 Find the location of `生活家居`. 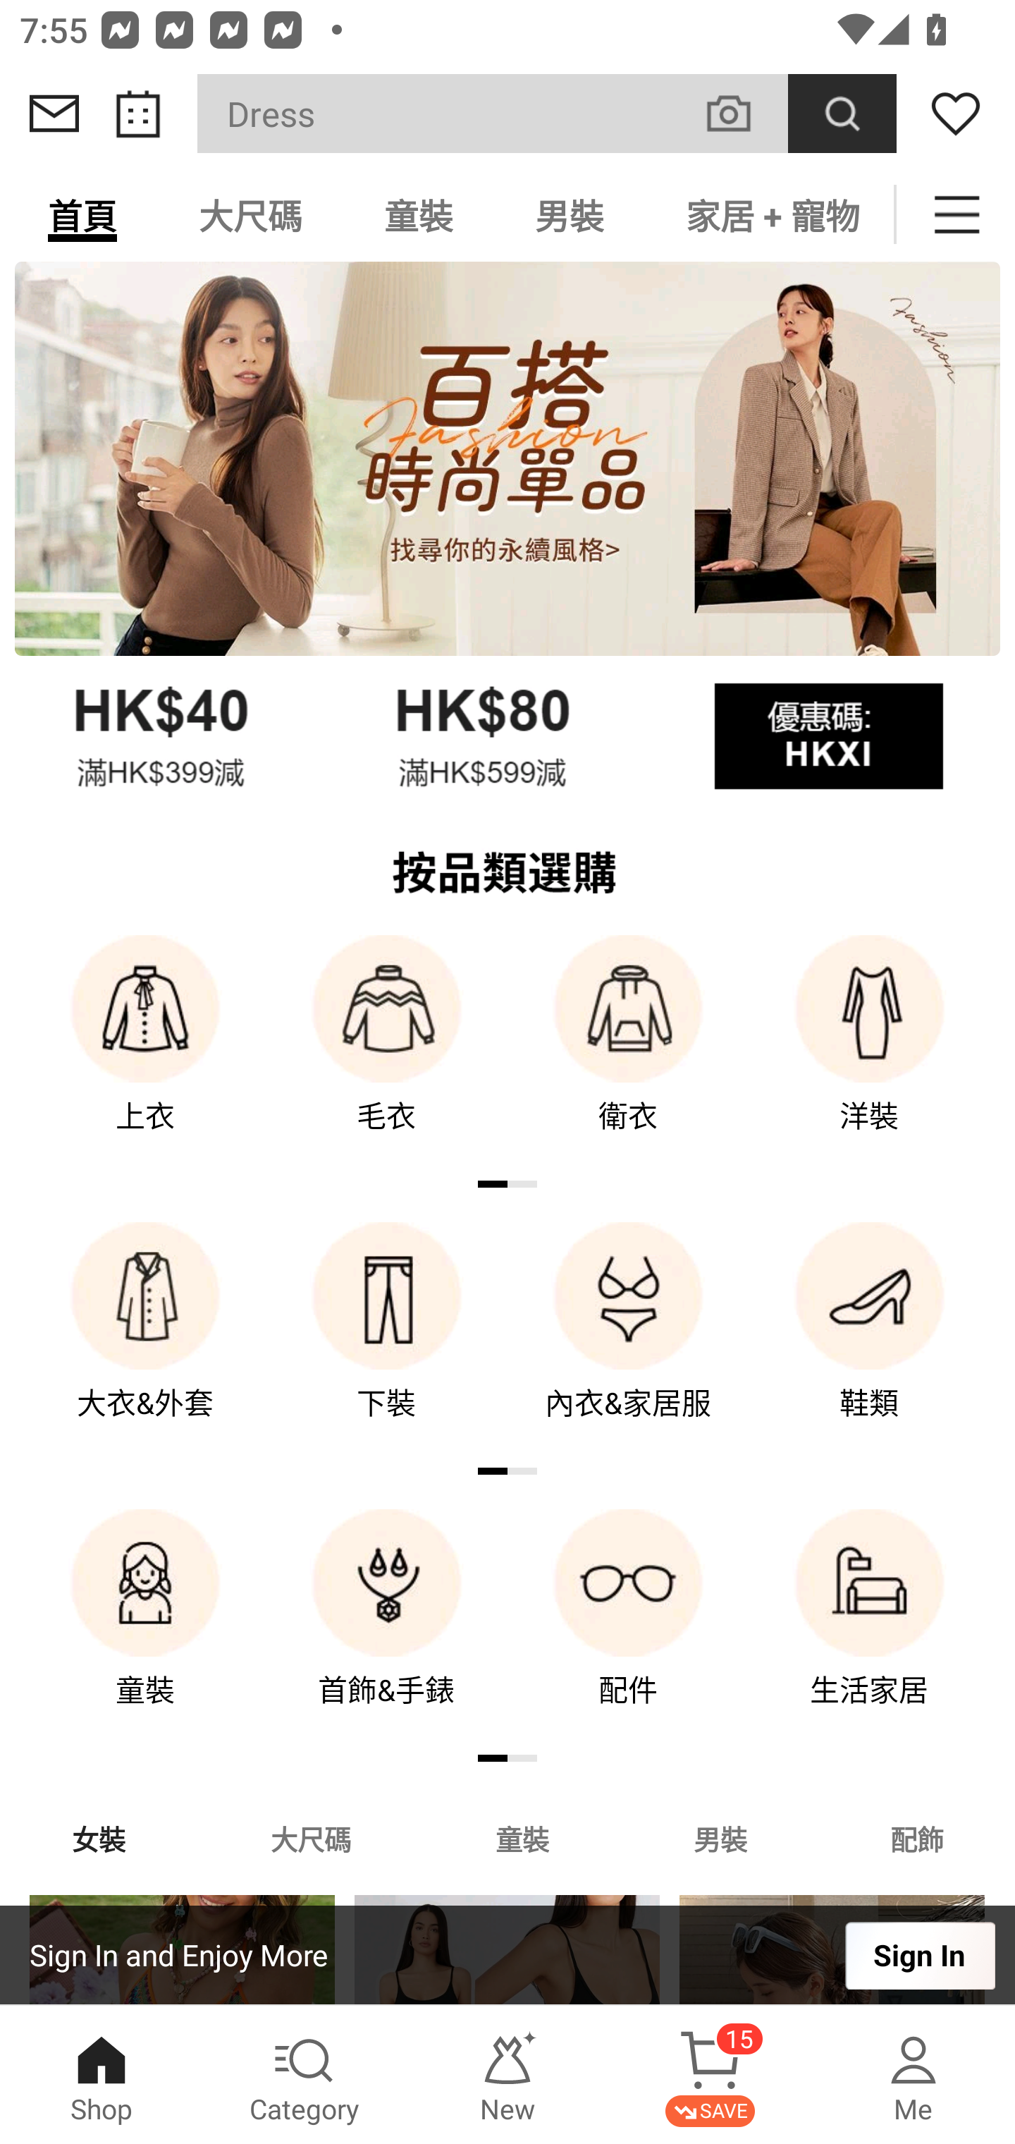

生活家居 is located at coordinates (870, 1627).